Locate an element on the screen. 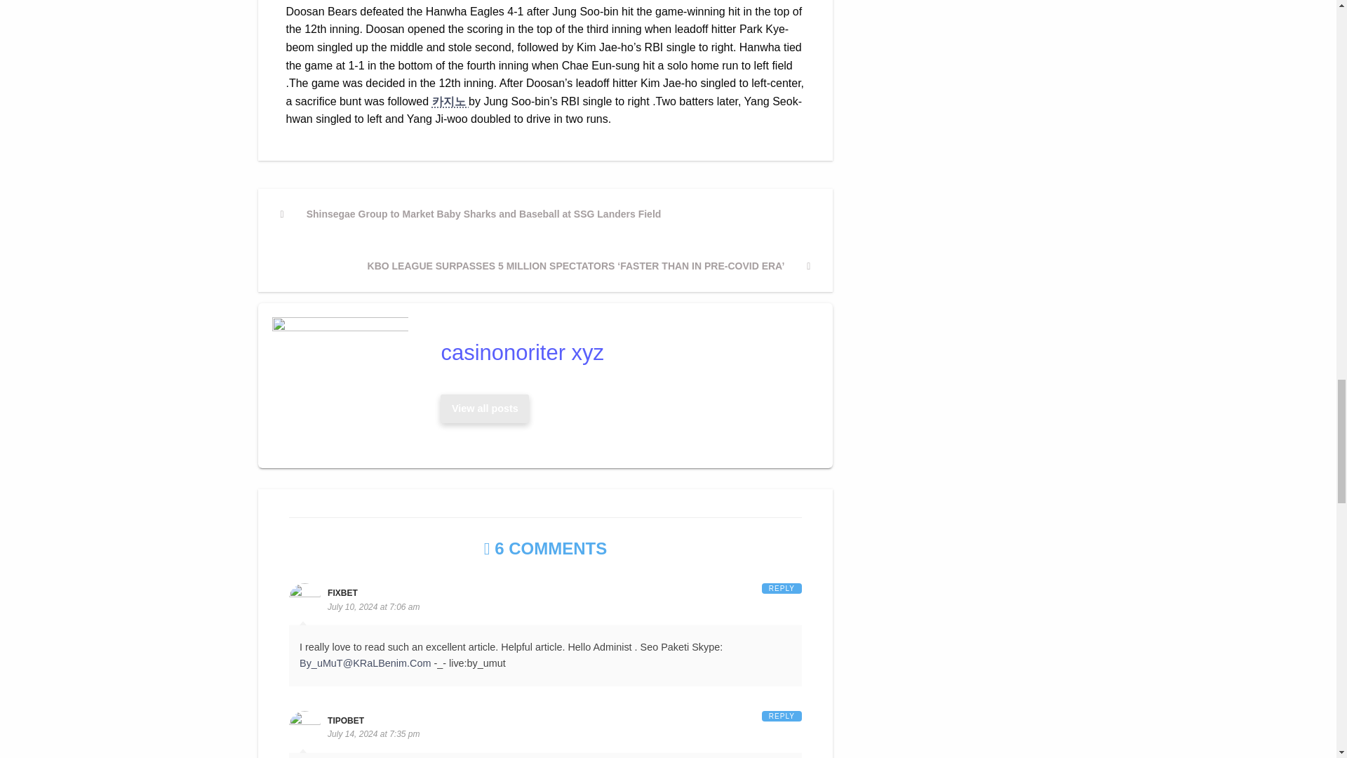 This screenshot has width=1347, height=758. July 10, 2024 at 7:06 am is located at coordinates (373, 606).